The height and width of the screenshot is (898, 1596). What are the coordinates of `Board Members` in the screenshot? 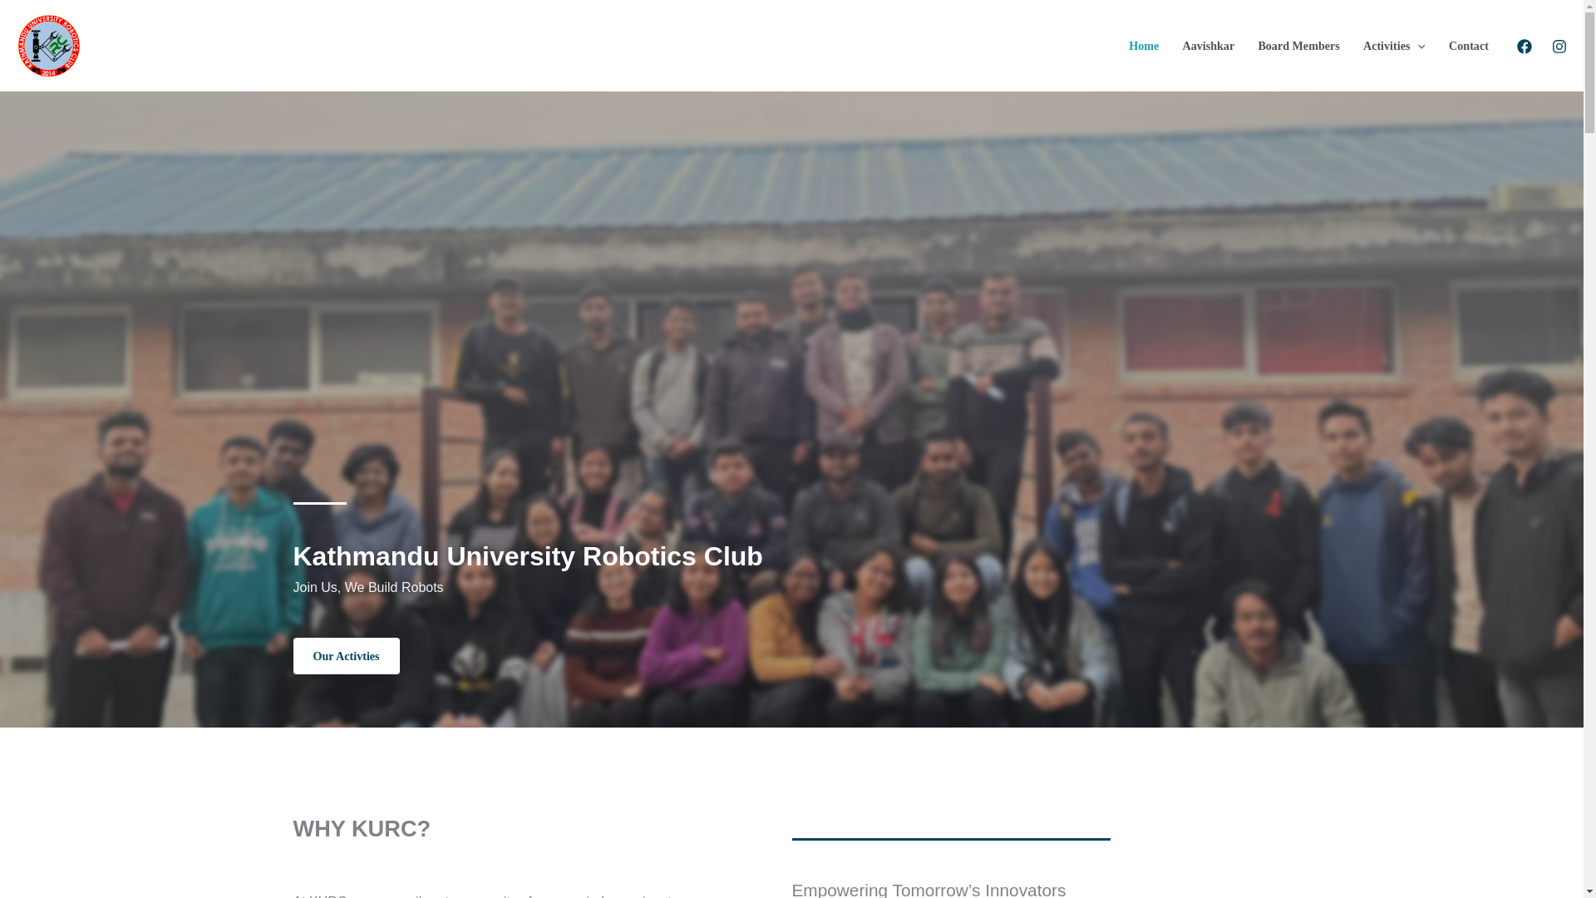 It's located at (1298, 45).